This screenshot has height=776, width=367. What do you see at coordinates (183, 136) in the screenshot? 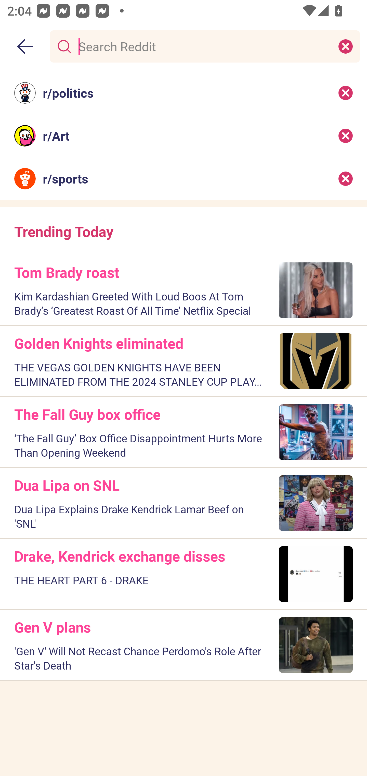
I see `r/Art Recent search: r/Art Remove` at bounding box center [183, 136].